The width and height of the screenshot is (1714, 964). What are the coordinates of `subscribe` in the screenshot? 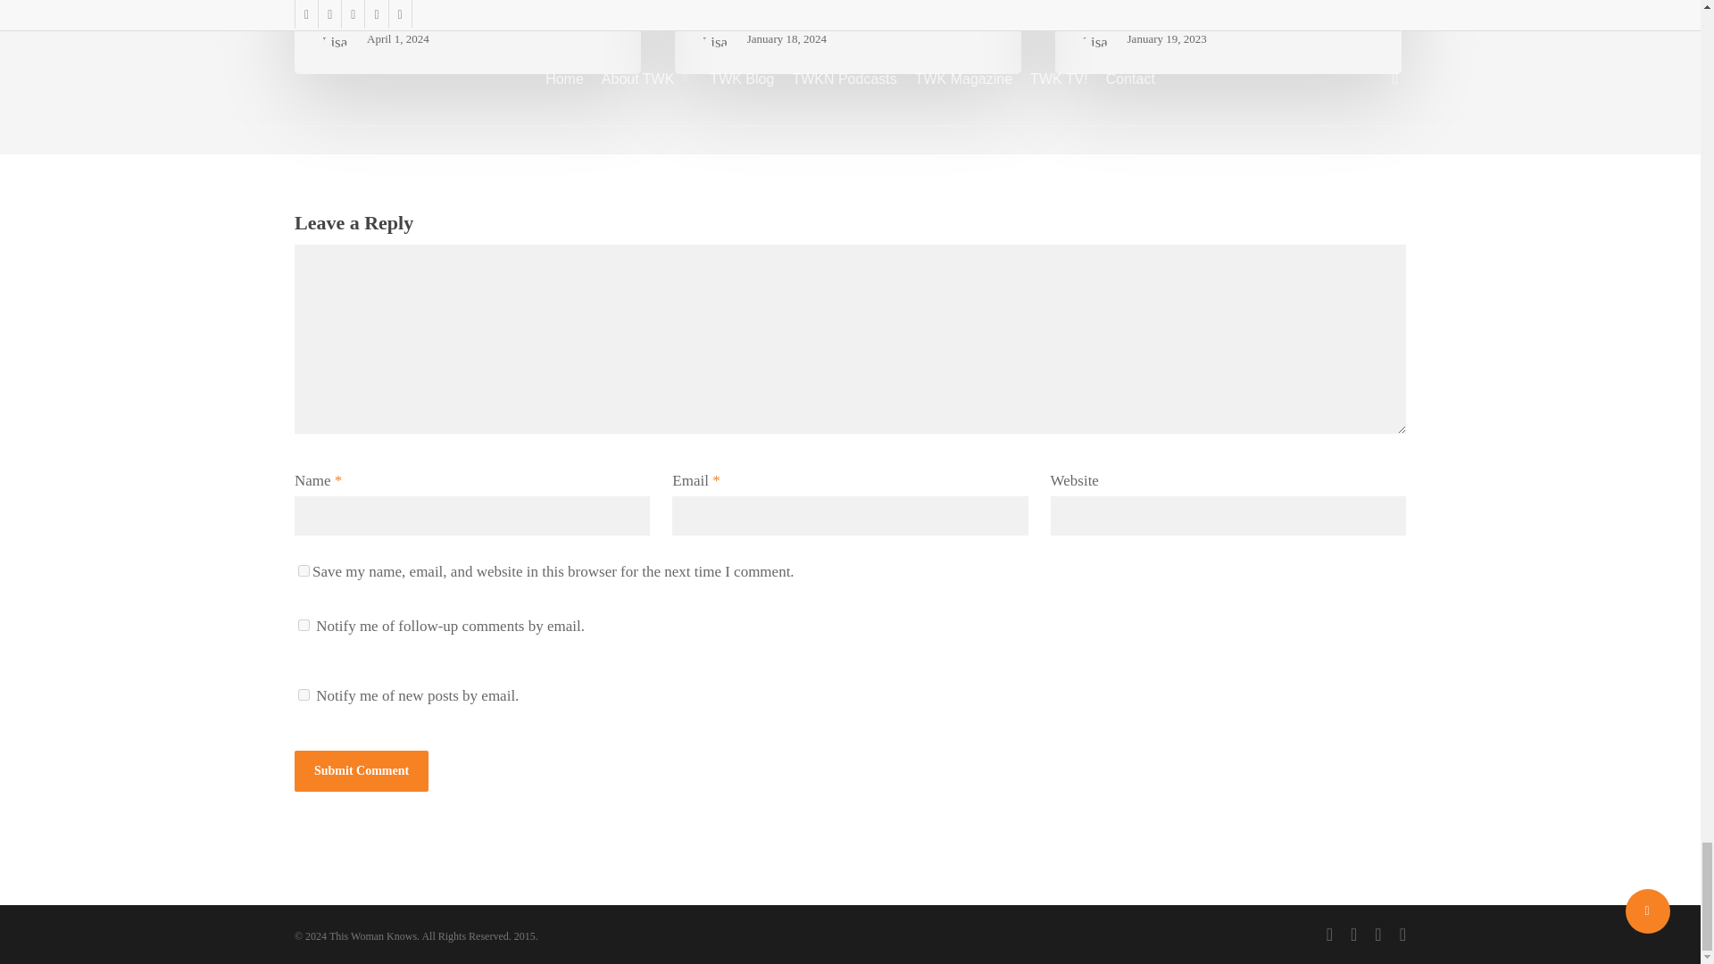 It's located at (304, 694).